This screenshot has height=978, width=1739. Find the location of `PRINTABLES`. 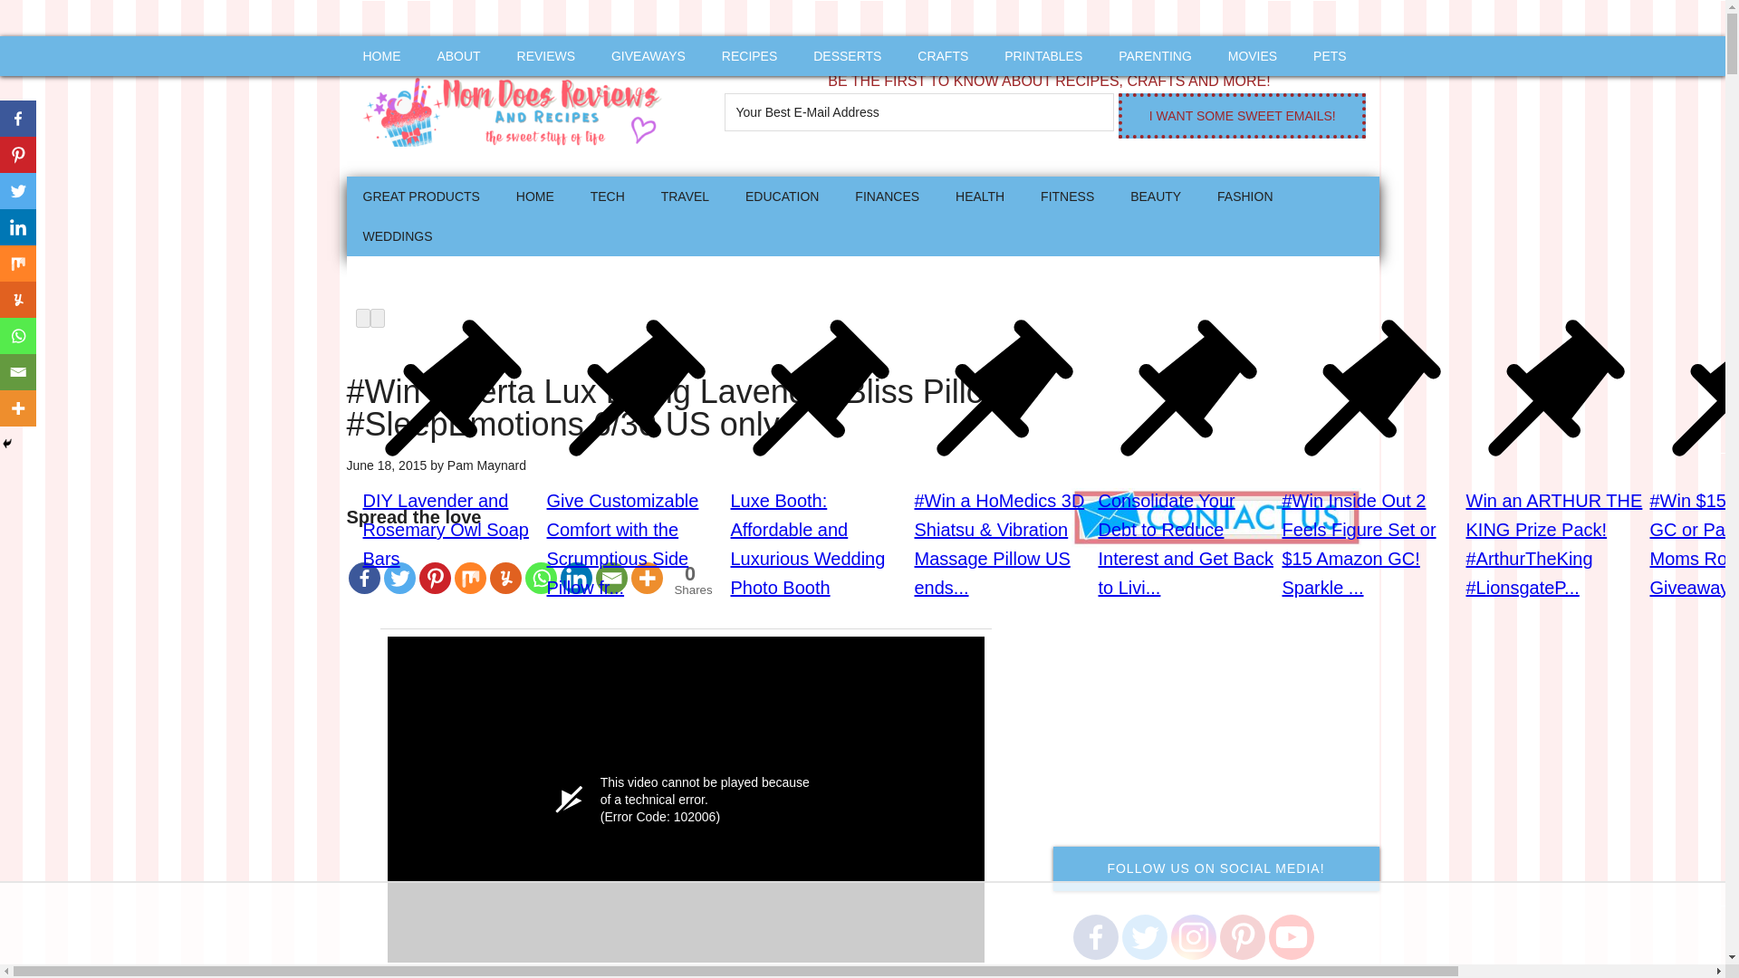

PRINTABLES is located at coordinates (1043, 56).